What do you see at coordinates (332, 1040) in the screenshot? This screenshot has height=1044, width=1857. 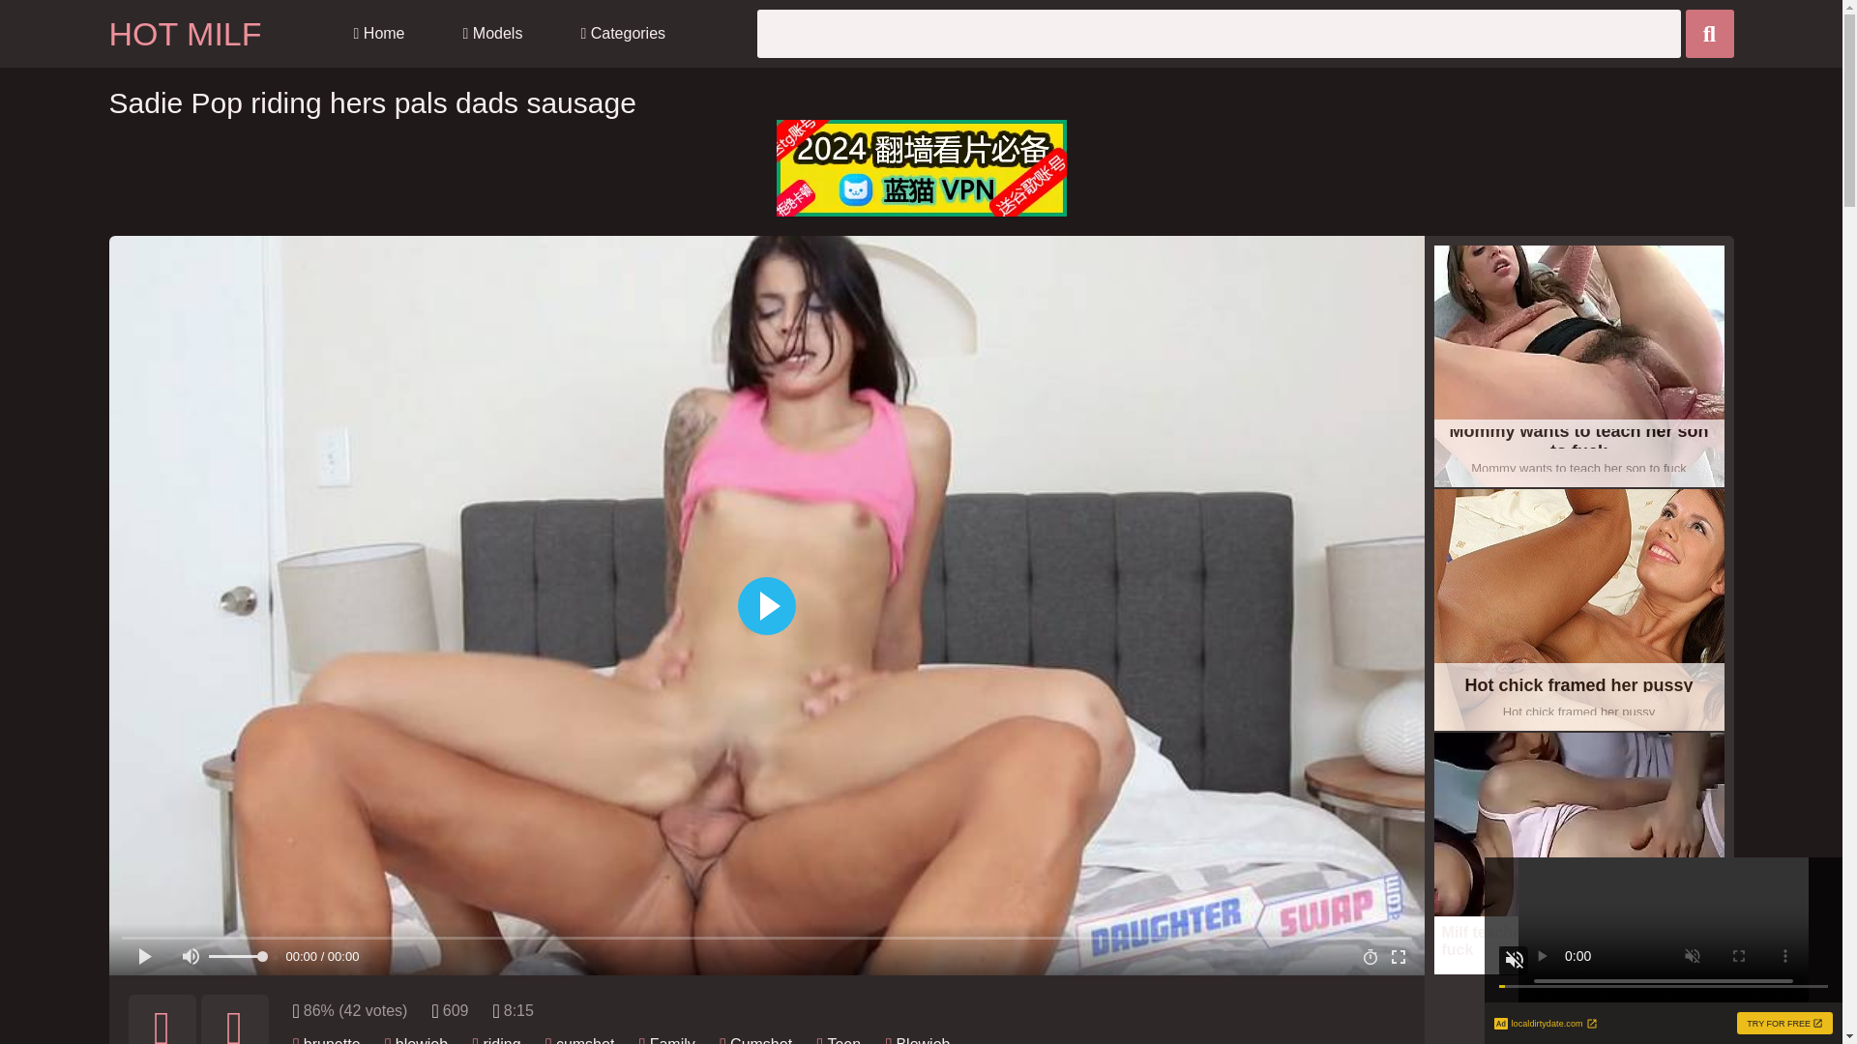 I see `Cumshot` at bounding box center [332, 1040].